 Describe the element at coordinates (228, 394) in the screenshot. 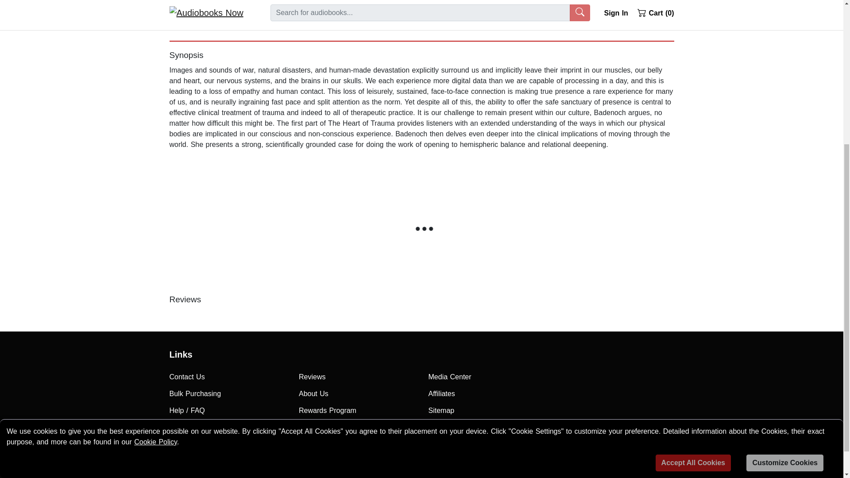

I see `Bulk Purchasing` at that location.